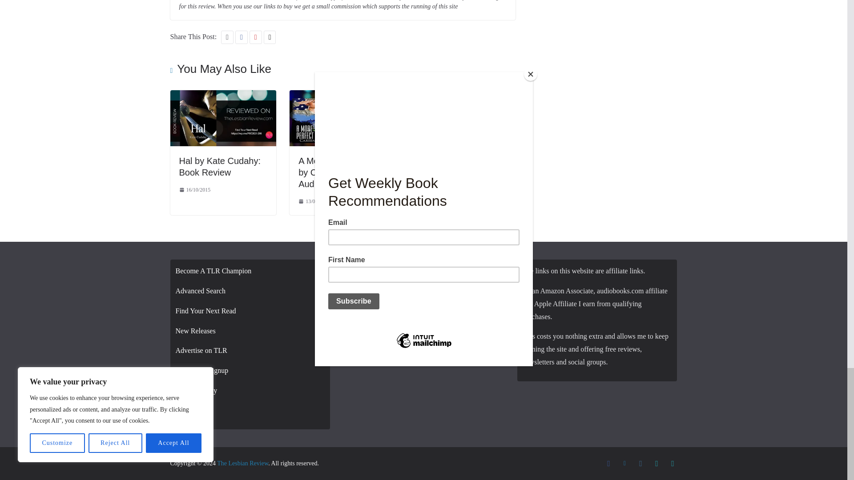  I want to click on 12:00 am, so click(314, 202).